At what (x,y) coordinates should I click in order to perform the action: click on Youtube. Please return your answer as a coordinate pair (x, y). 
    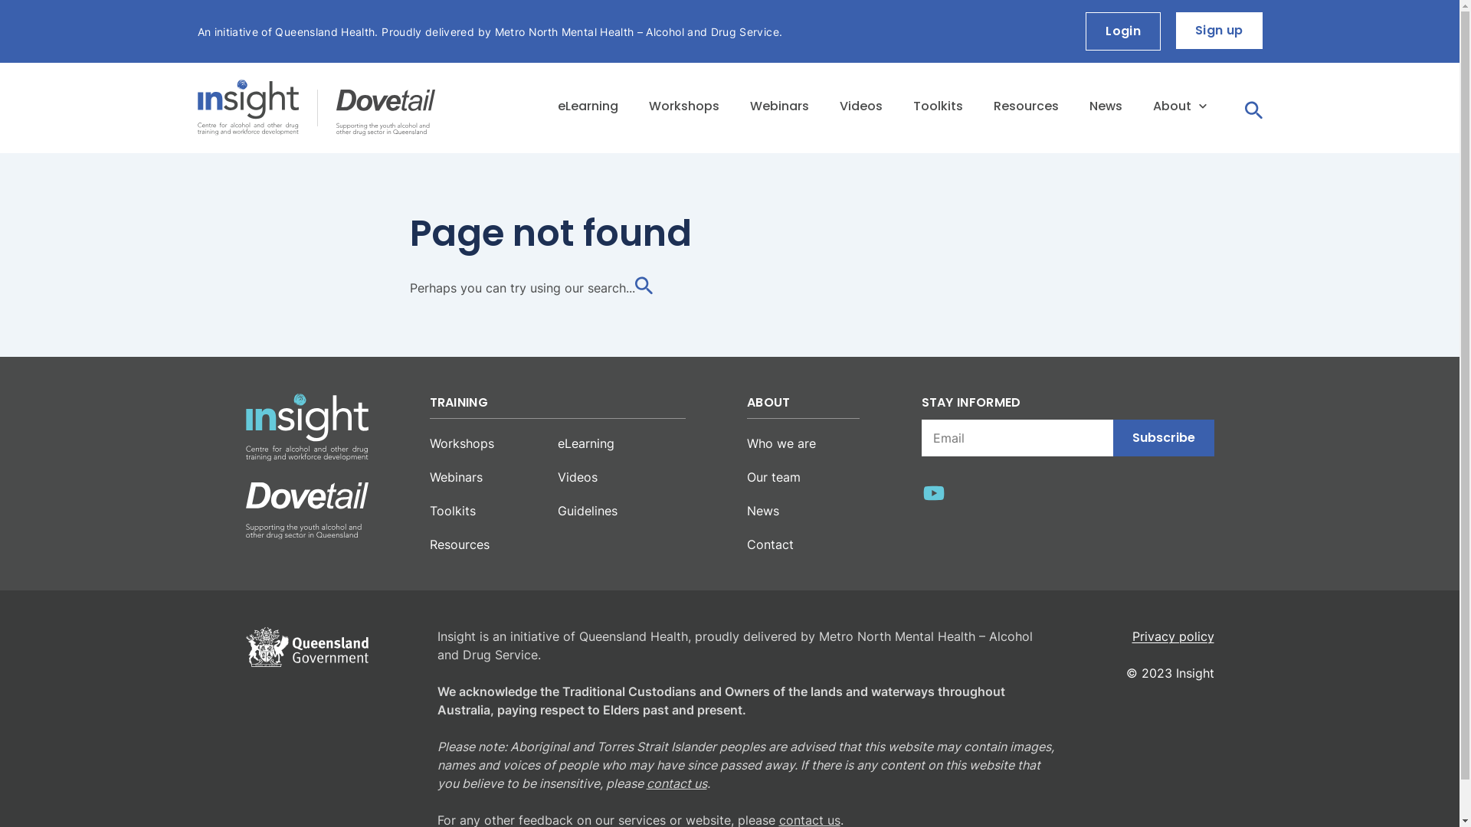
    Looking at the image, I should click on (933, 495).